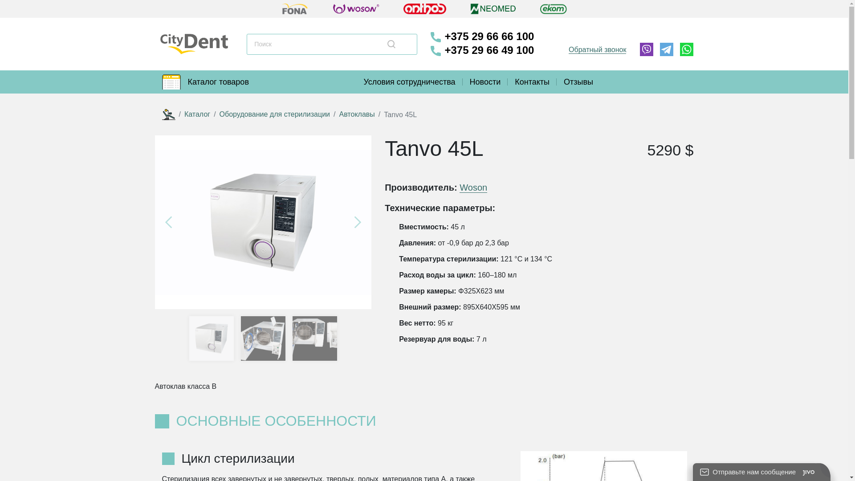 This screenshot has width=855, height=481. I want to click on +375 29 66 49 100, so click(482, 51).